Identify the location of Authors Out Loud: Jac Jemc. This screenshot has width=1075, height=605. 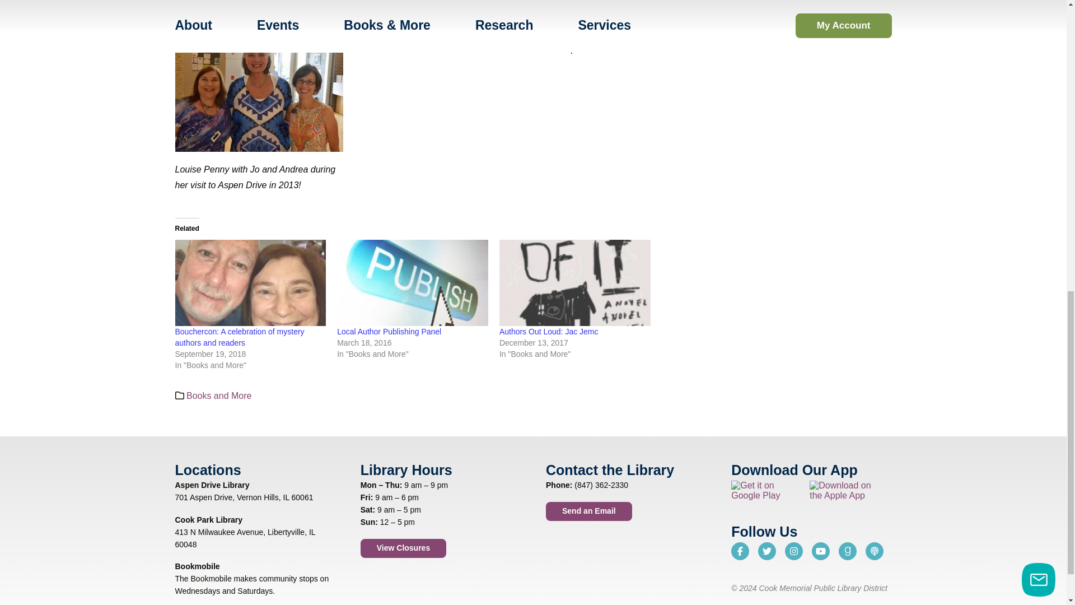
(574, 282).